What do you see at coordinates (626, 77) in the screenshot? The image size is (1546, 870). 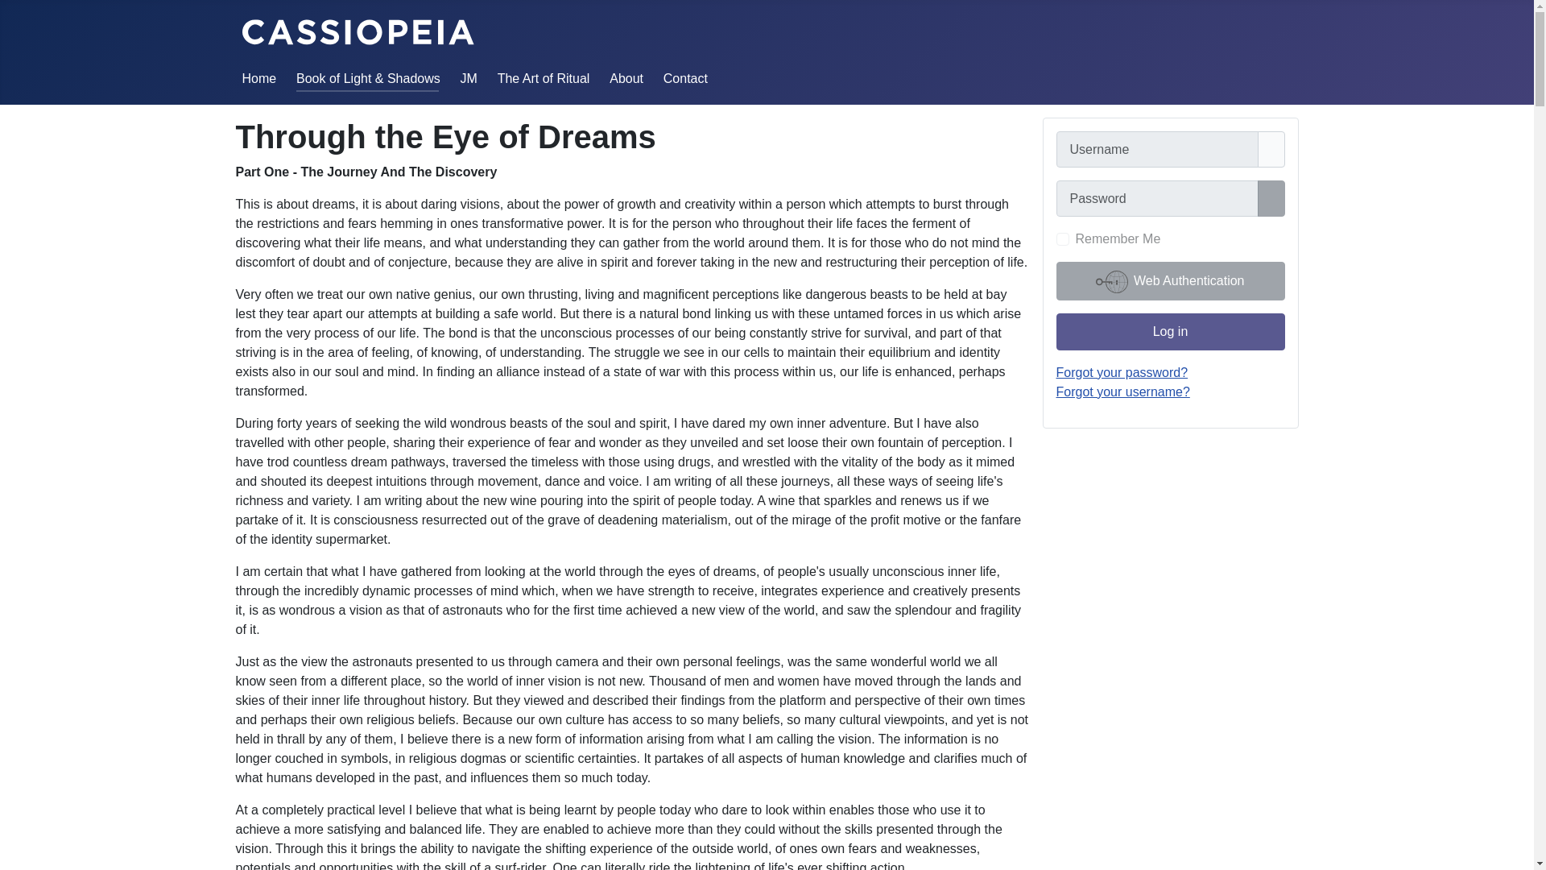 I see `About` at bounding box center [626, 77].